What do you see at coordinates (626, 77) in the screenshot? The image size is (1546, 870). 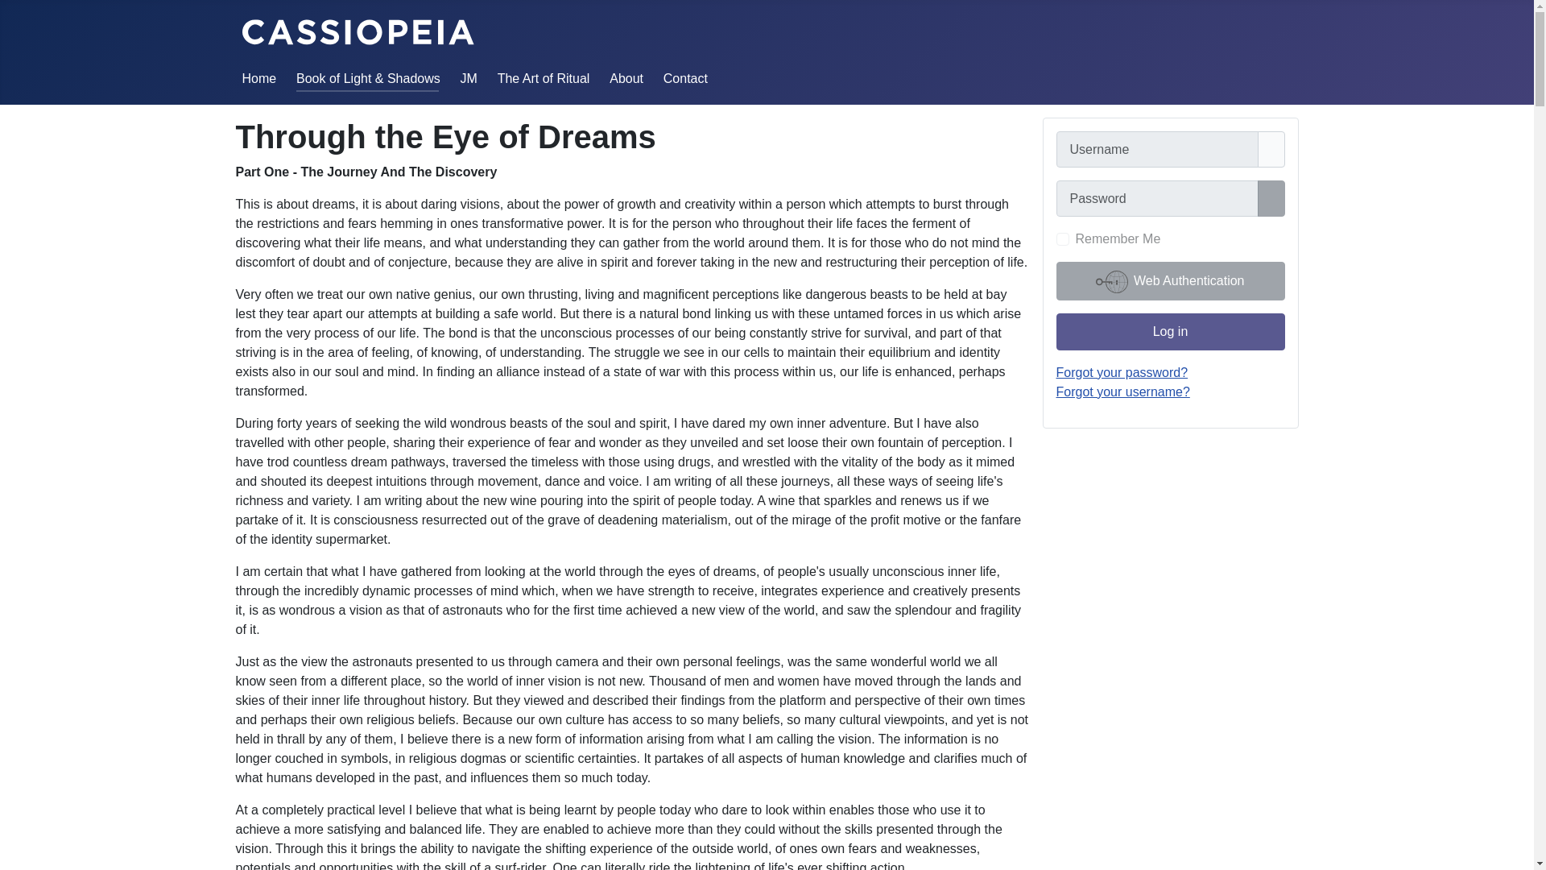 I see `About` at bounding box center [626, 77].